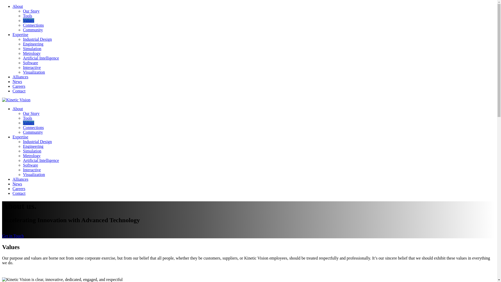 The width and height of the screenshot is (501, 282). What do you see at coordinates (19, 91) in the screenshot?
I see `Contact` at bounding box center [19, 91].